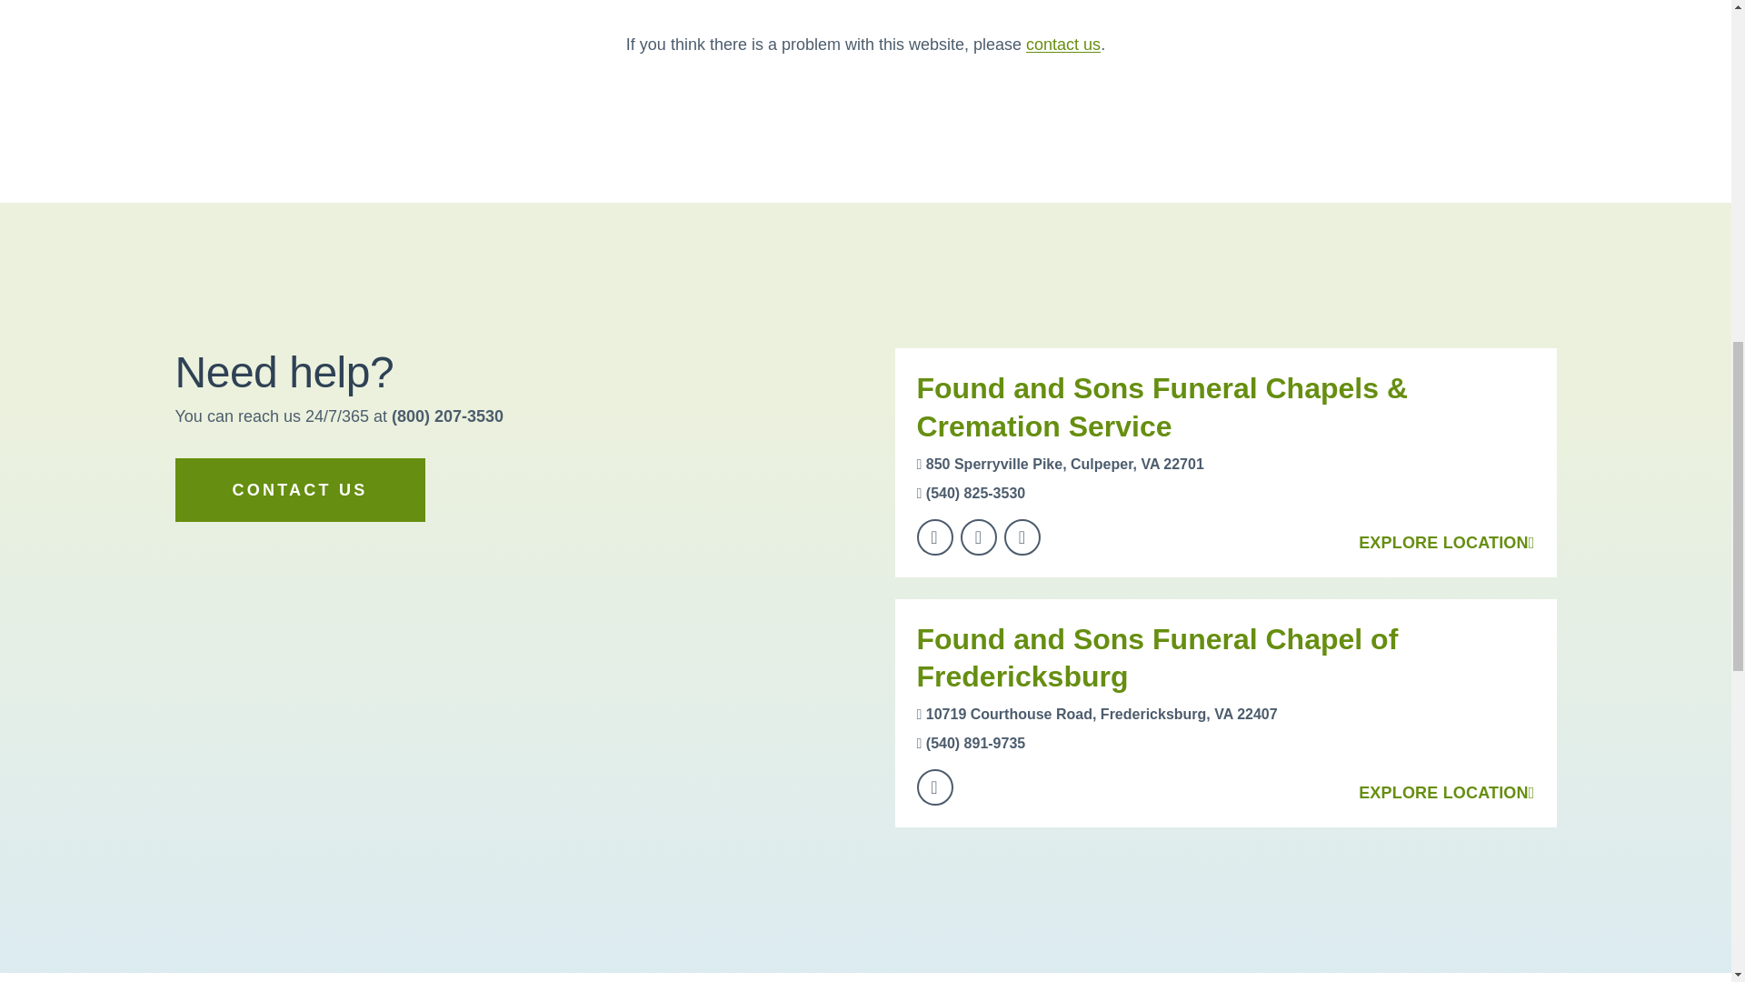 This screenshot has height=982, width=1745. I want to click on CONTACT US, so click(299, 489).